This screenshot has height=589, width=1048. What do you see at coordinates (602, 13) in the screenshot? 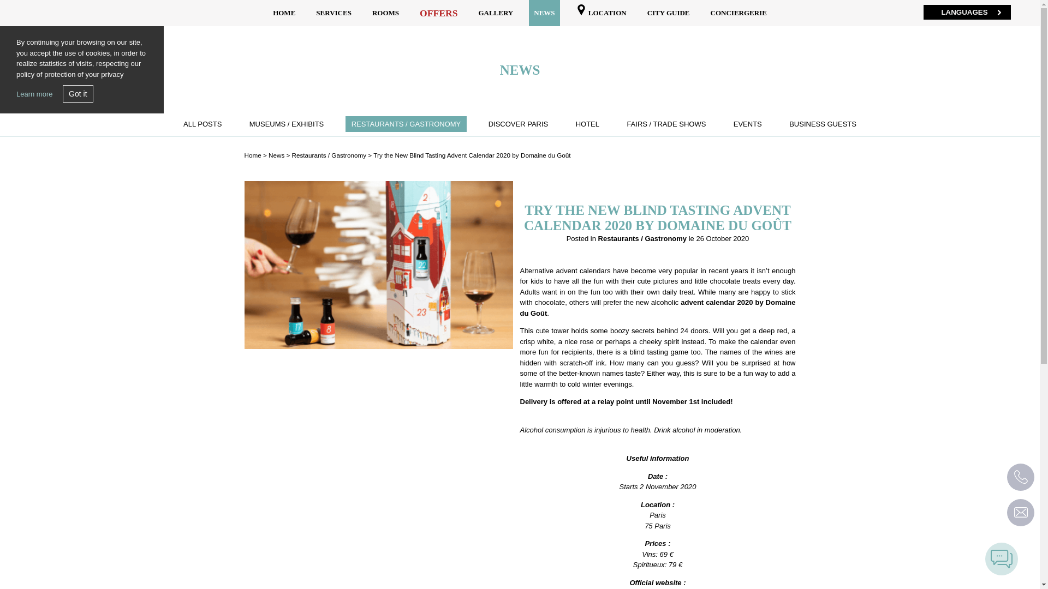
I see `LOCATION` at bounding box center [602, 13].